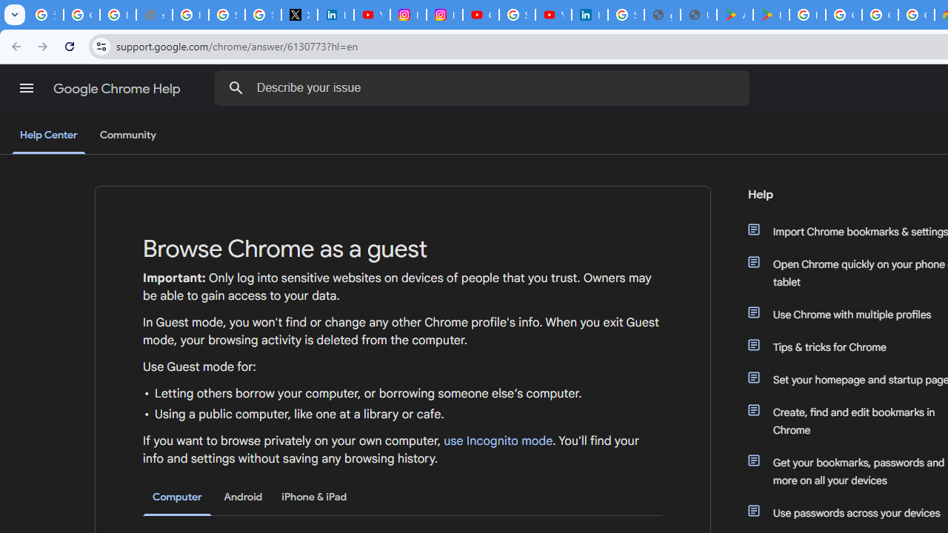 This screenshot has width=948, height=533. Describe the element at coordinates (118, 89) in the screenshot. I see `Google Chrome Help` at that location.